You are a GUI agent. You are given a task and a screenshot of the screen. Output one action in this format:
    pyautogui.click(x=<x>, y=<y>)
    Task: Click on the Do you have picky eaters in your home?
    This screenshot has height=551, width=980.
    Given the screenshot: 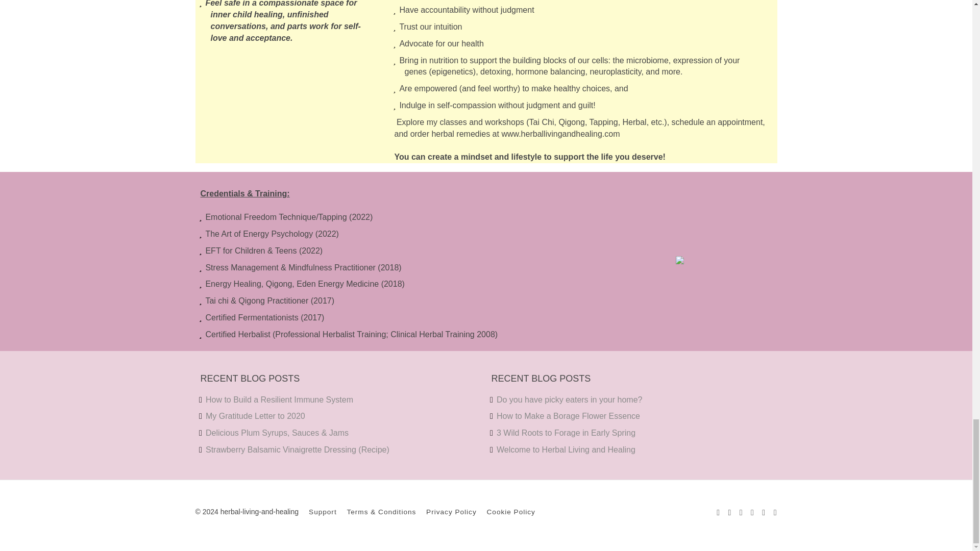 What is the action you would take?
    pyautogui.click(x=569, y=399)
    